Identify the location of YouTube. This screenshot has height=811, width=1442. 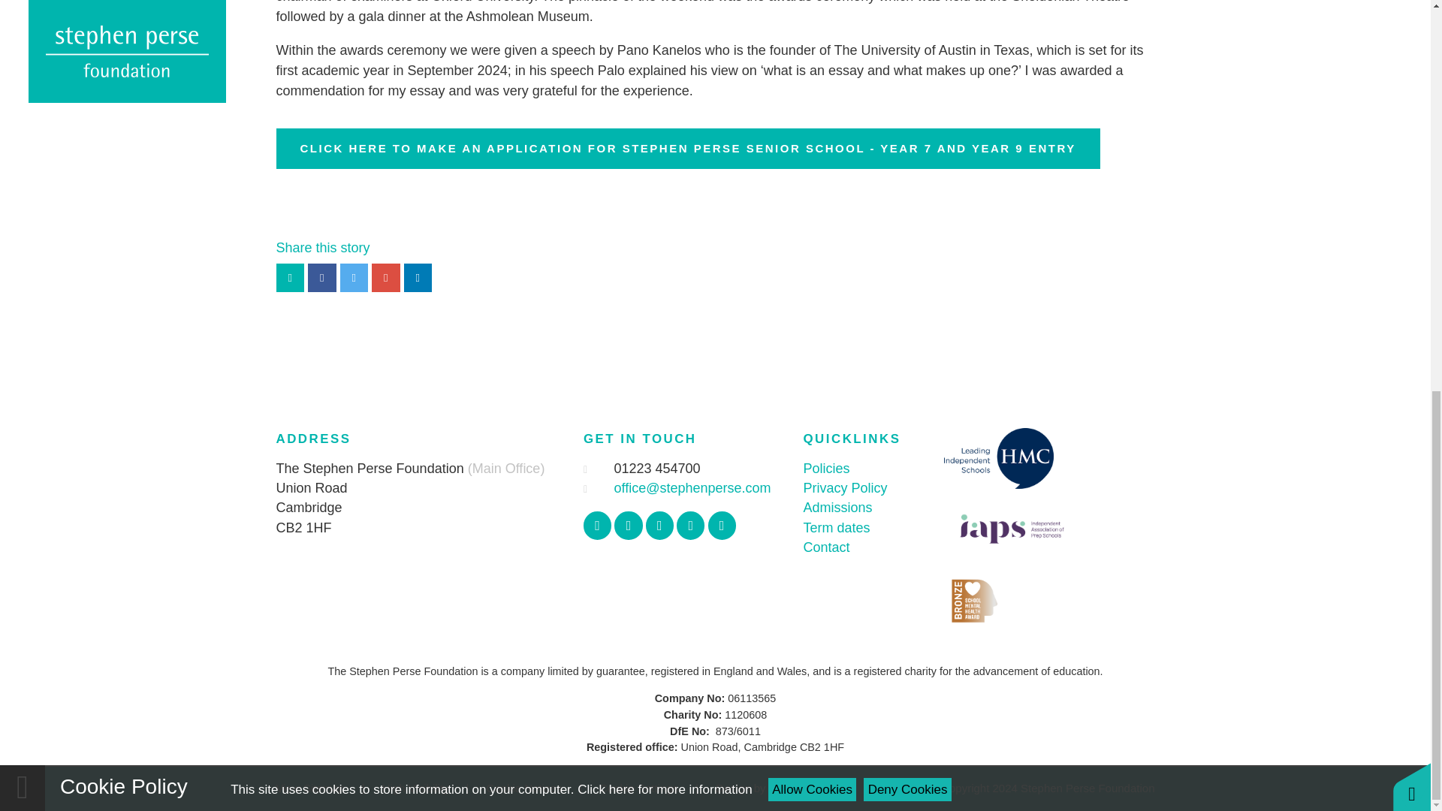
(690, 526).